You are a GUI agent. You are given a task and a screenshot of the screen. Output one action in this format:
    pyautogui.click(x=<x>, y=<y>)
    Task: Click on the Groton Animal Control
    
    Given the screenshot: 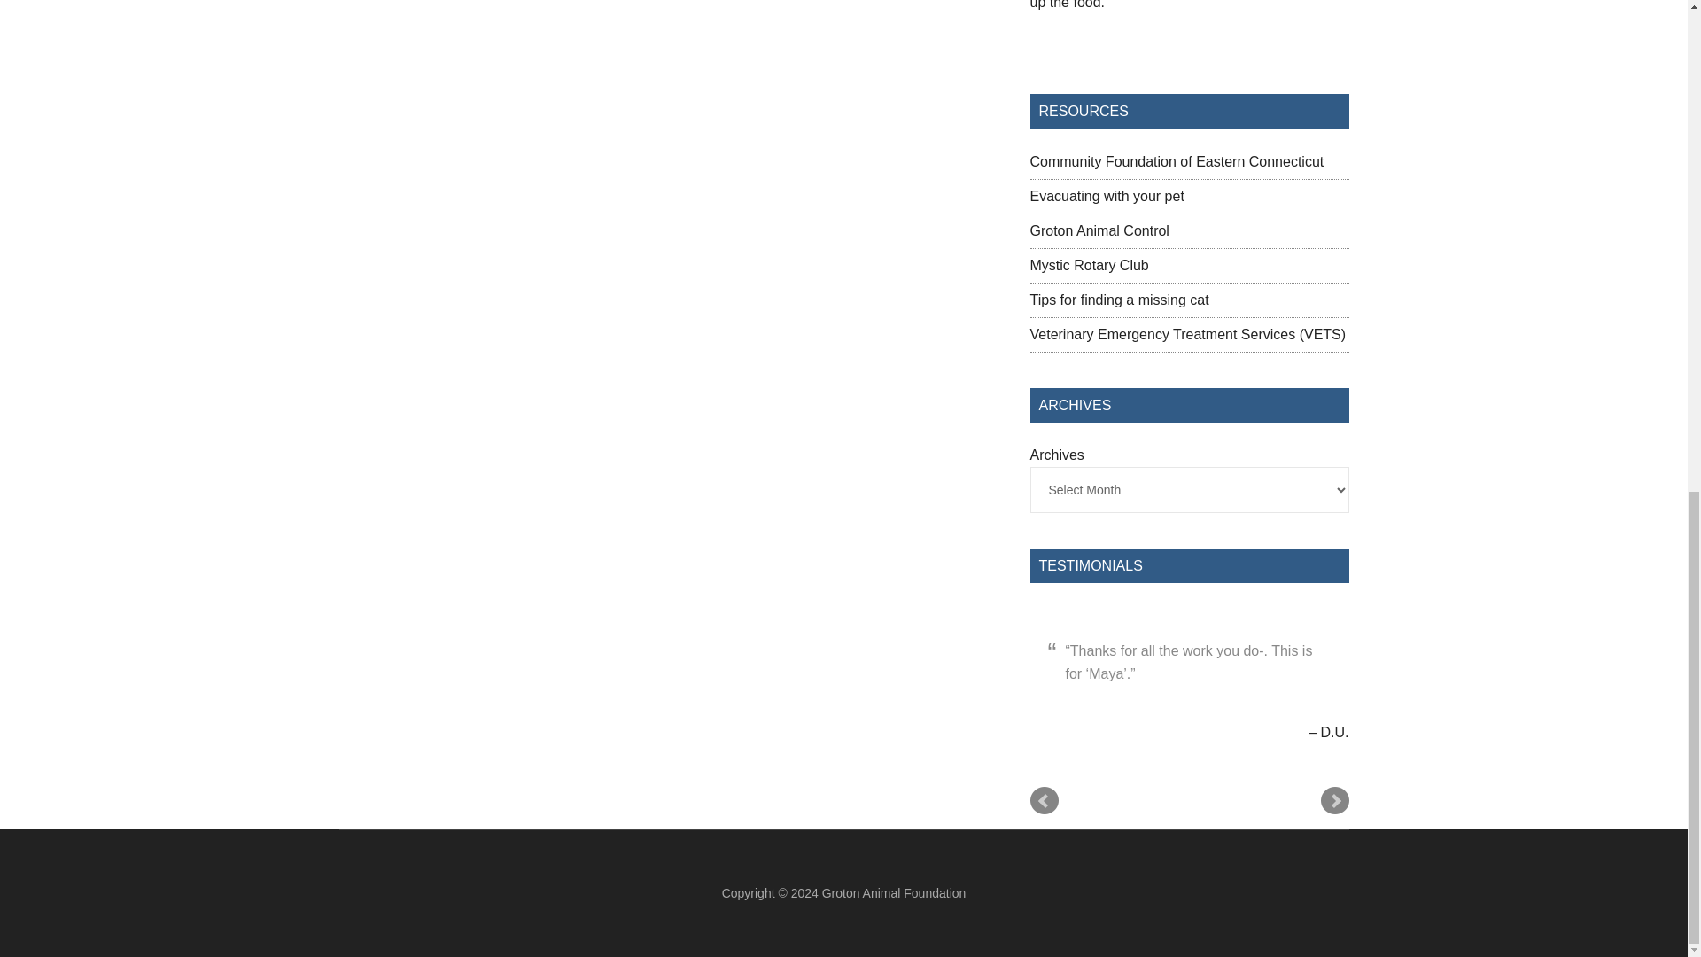 What is the action you would take?
    pyautogui.click(x=1099, y=230)
    